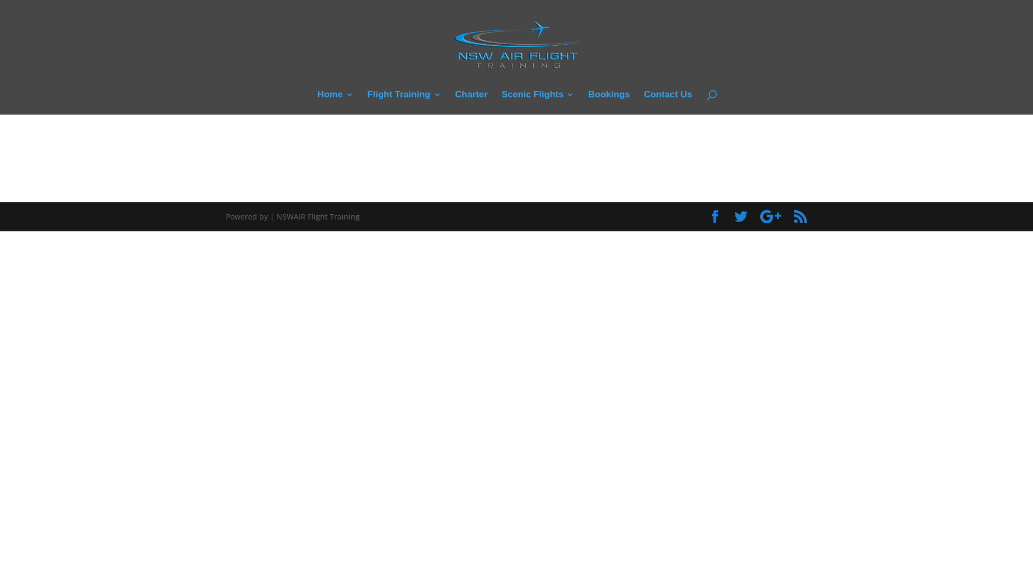 The image size is (1033, 581). Describe the element at coordinates (668, 103) in the screenshot. I see `Contact Us` at that location.